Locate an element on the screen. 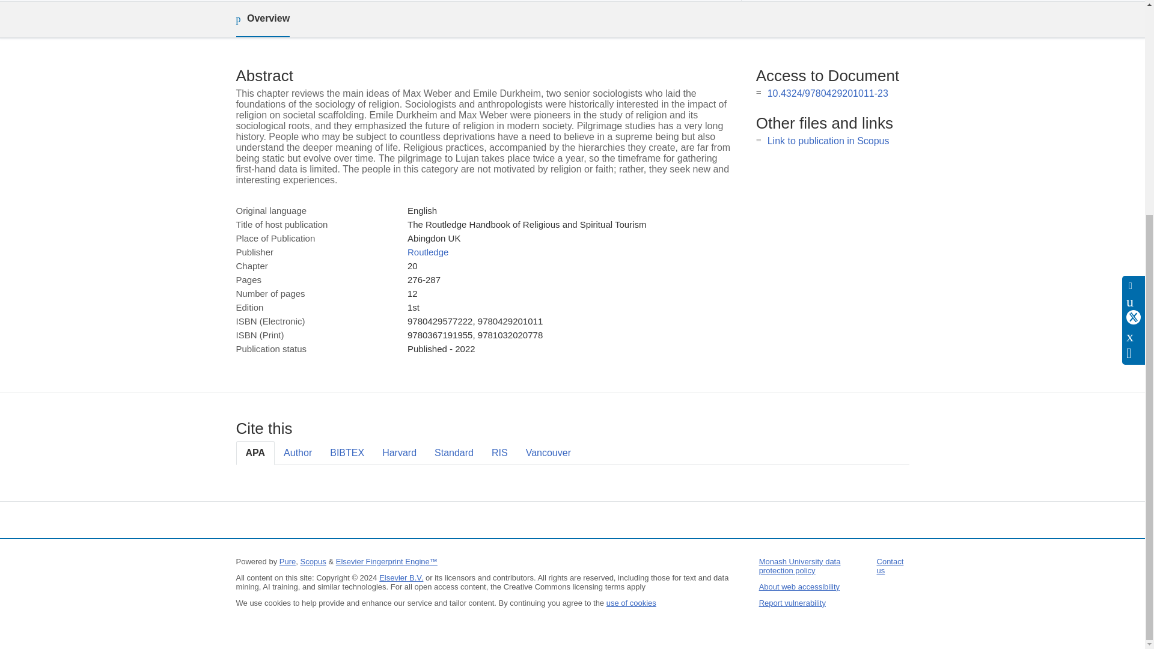  Overview is located at coordinates (262, 19).